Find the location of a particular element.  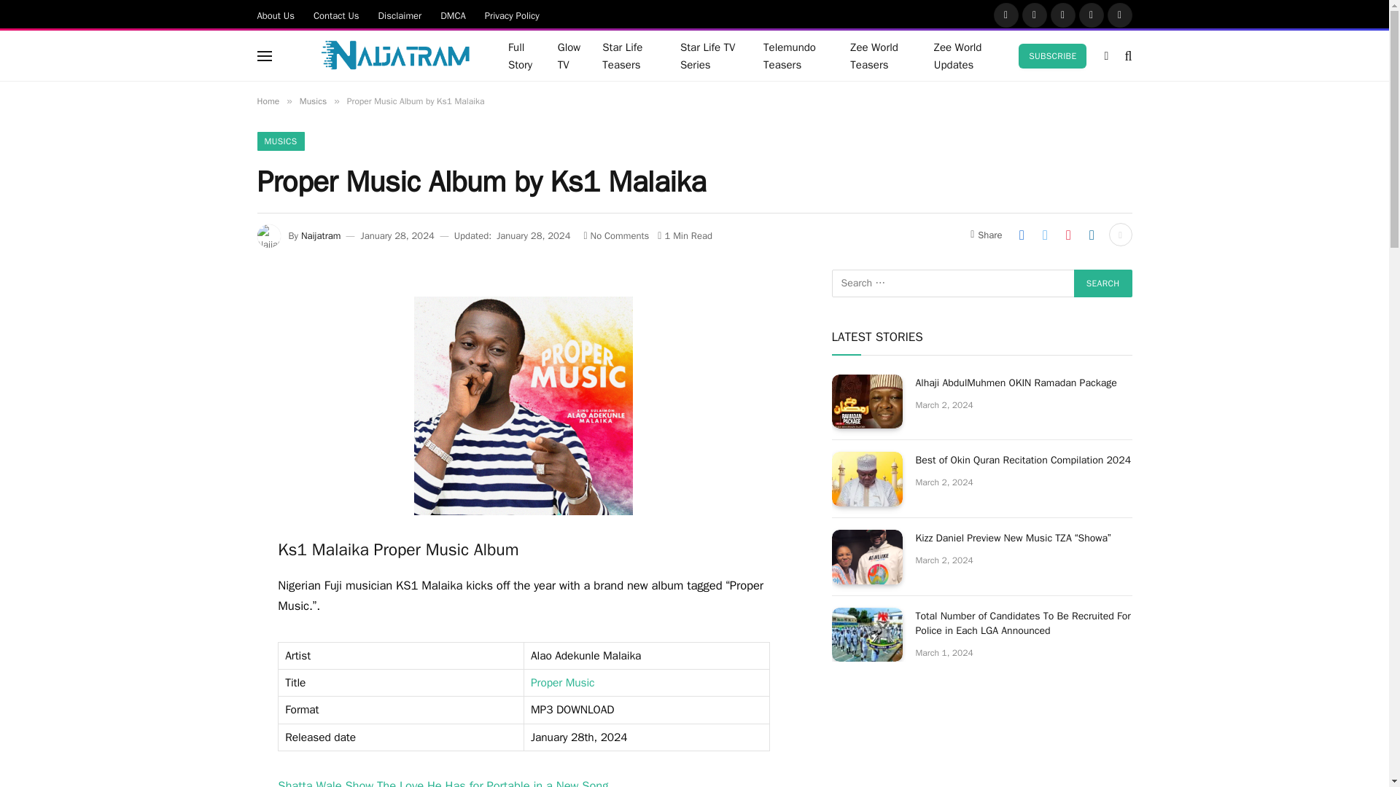

Facebook is located at coordinates (1006, 15).